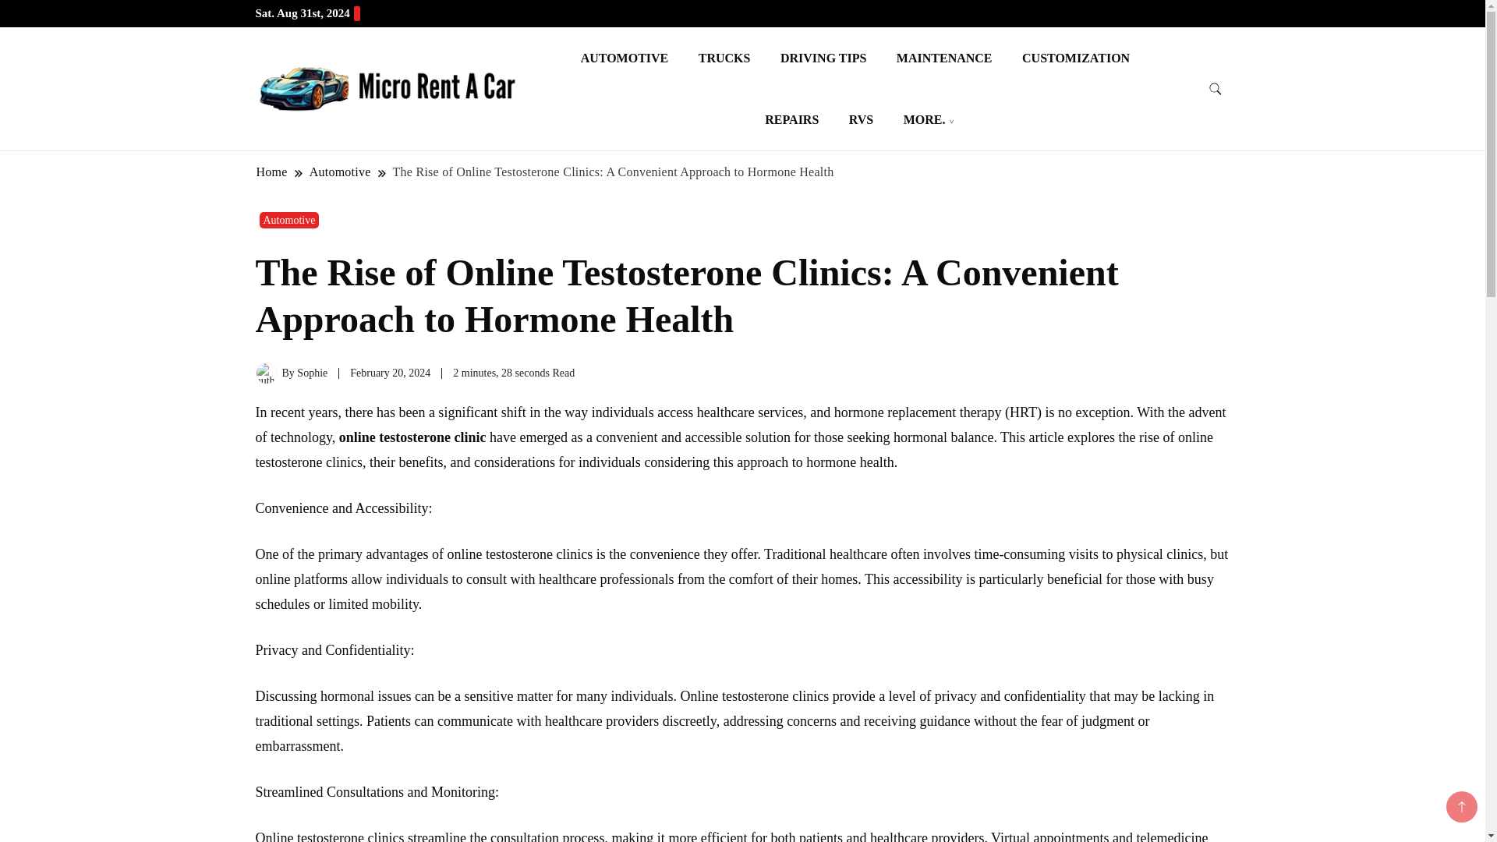 The width and height of the screenshot is (1497, 842). Describe the element at coordinates (1076, 58) in the screenshot. I see `CUSTOMIZATION` at that location.